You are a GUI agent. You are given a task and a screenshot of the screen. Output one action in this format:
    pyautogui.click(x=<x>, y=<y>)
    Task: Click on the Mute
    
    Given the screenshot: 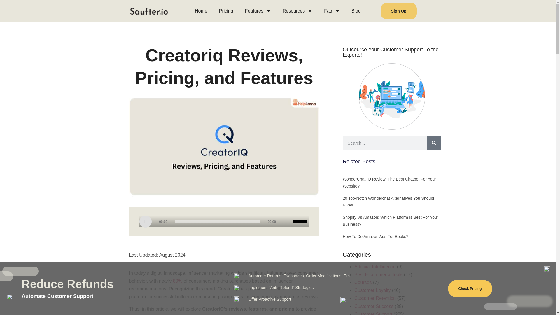 What is the action you would take?
    pyautogui.click(x=286, y=222)
    